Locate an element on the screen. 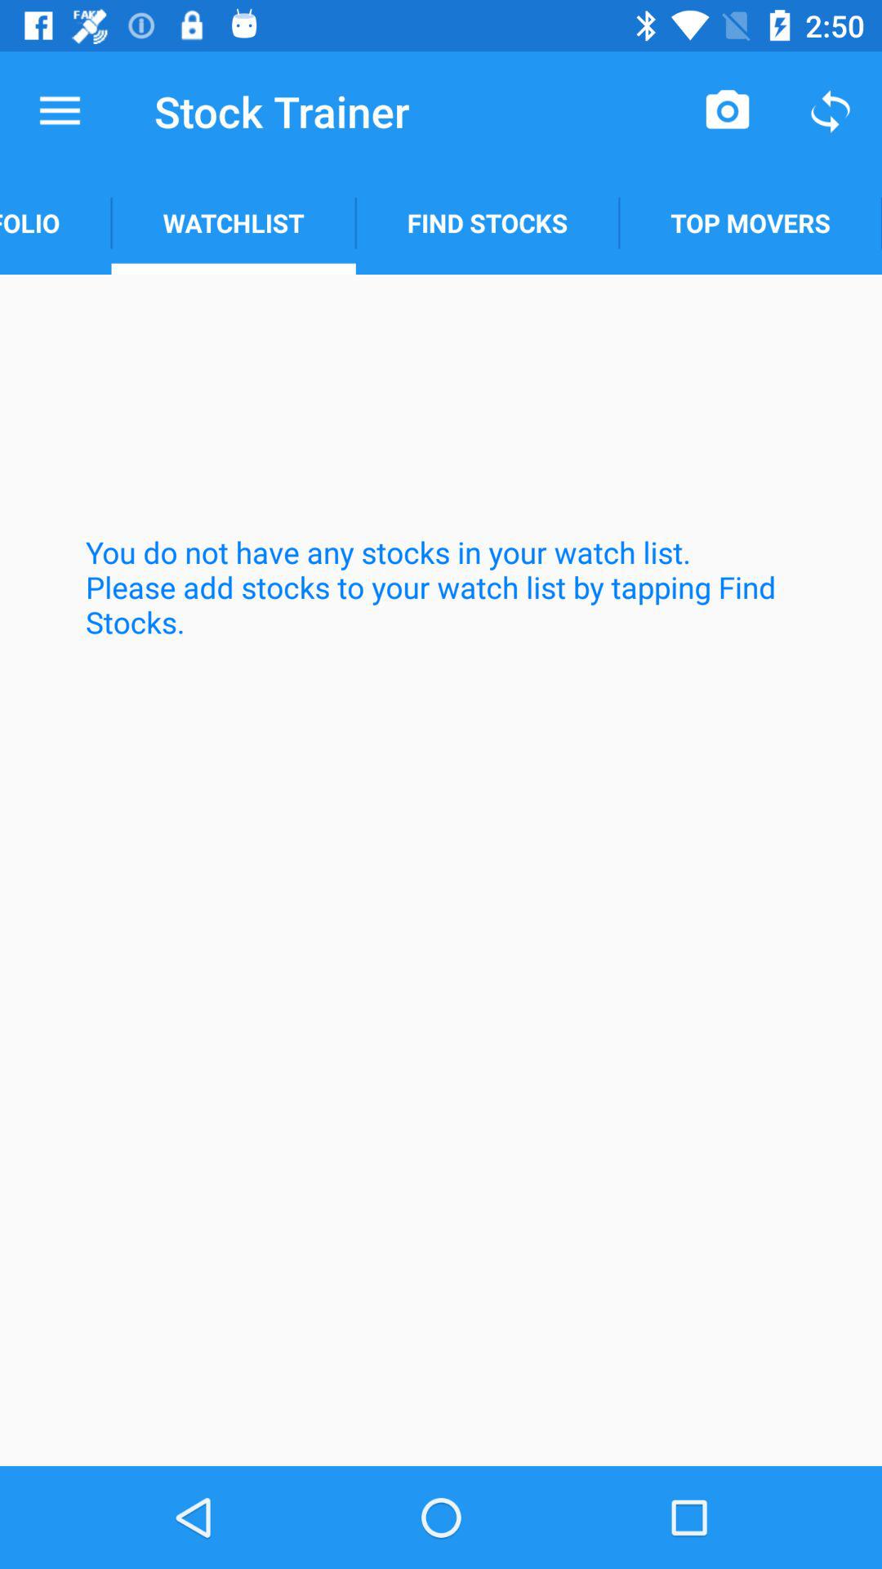  turn off the icon to the right of find stocks is located at coordinates (751, 222).